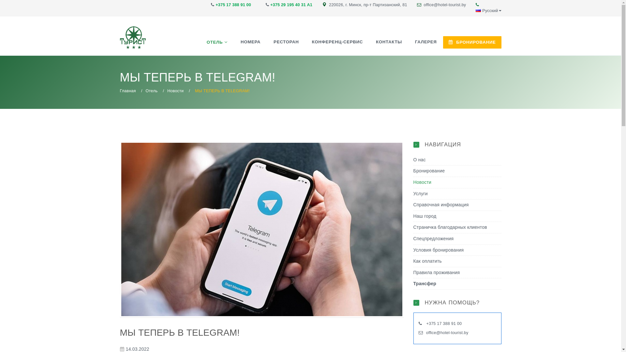 This screenshot has height=352, width=626. I want to click on +375 17 3, so click(435, 324).